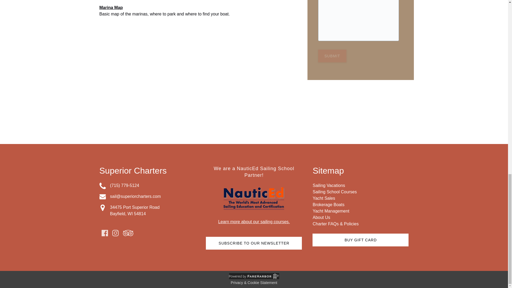 The image size is (512, 288). I want to click on Map Marker, so click(102, 207).